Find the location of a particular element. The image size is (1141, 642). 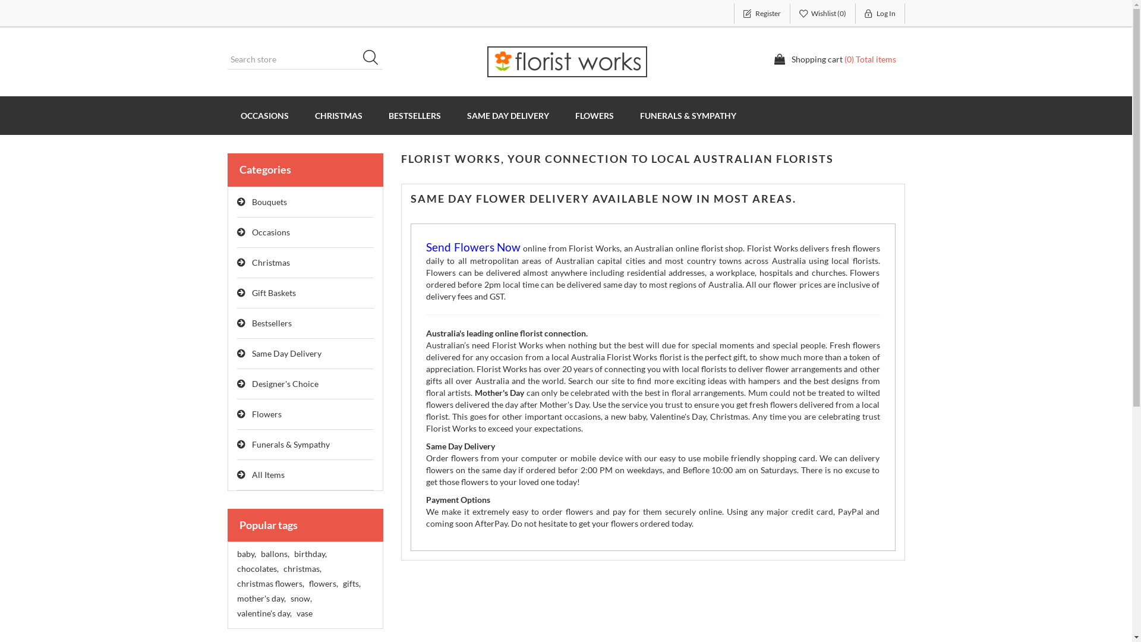

Gift Baskets is located at coordinates (305, 294).